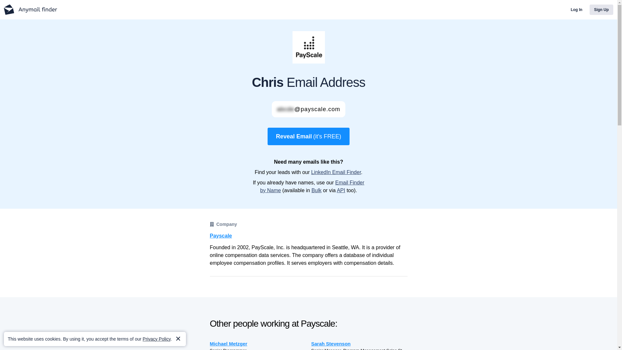  Describe the element at coordinates (308, 236) in the screenshot. I see `Payscale` at that location.